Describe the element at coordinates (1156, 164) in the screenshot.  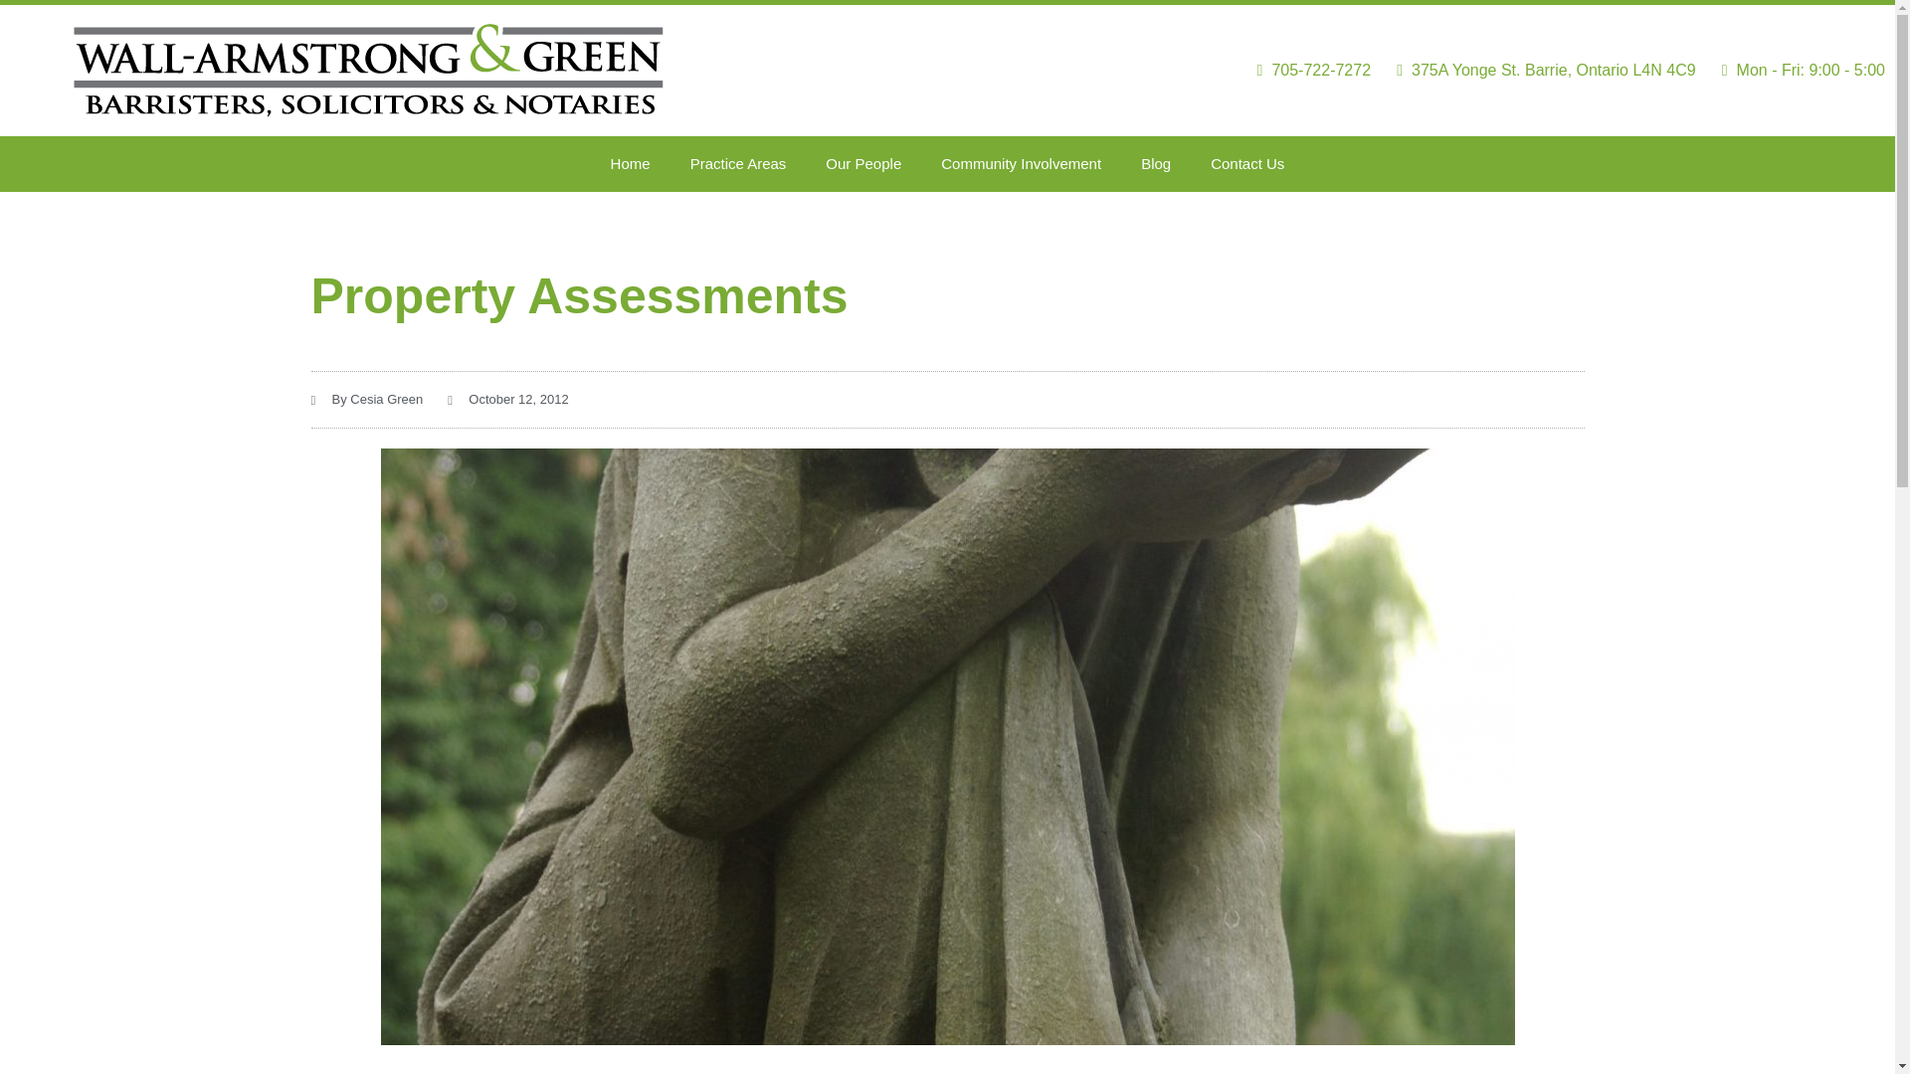
I see `Blog` at that location.